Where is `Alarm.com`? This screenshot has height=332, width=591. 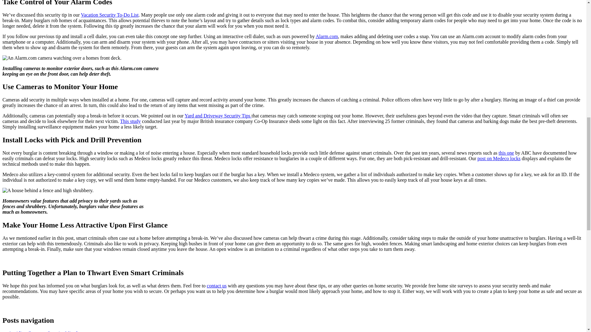
Alarm.com is located at coordinates (327, 36).